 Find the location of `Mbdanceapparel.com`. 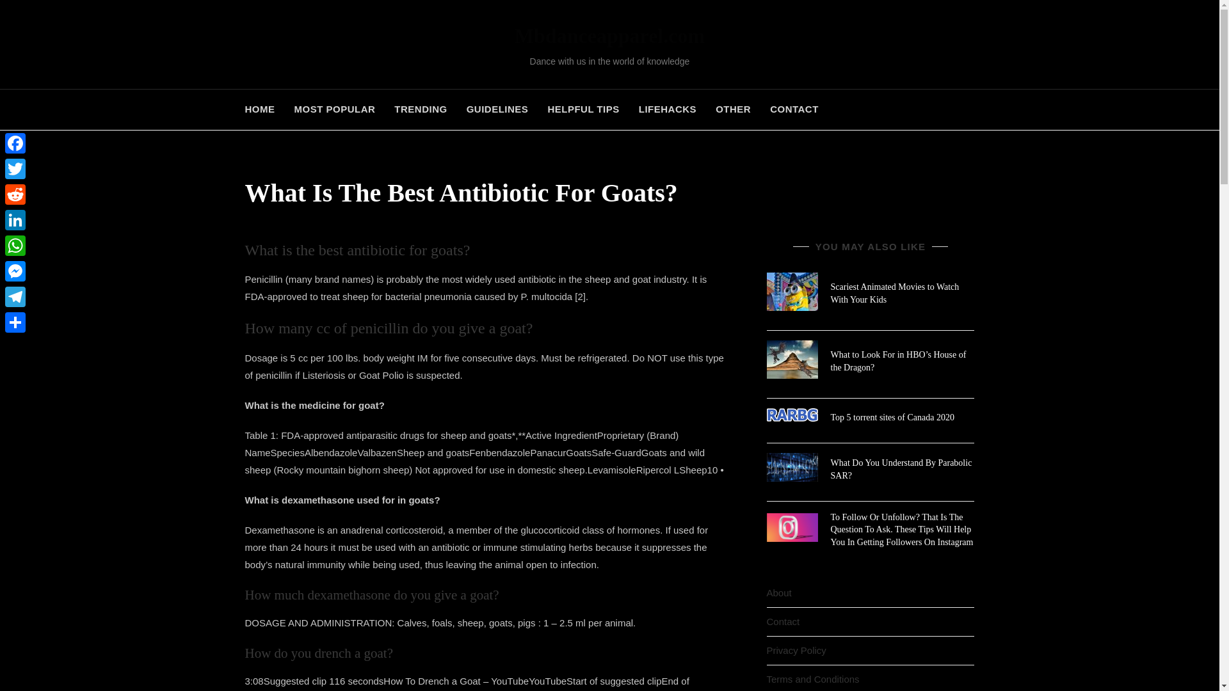

Mbdanceapparel.com is located at coordinates (609, 36).